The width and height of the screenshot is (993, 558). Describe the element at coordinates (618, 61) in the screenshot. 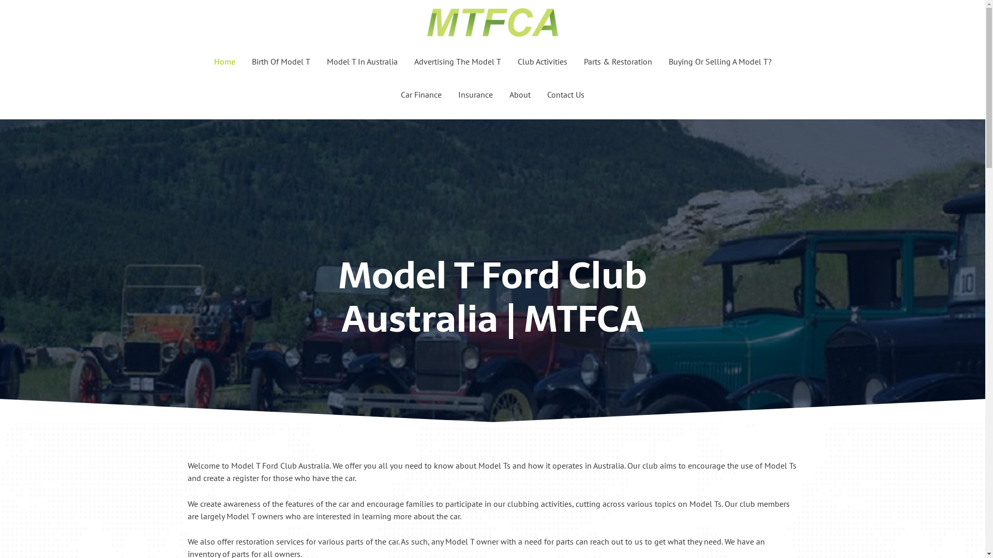

I see `Parts & Restoration` at that location.